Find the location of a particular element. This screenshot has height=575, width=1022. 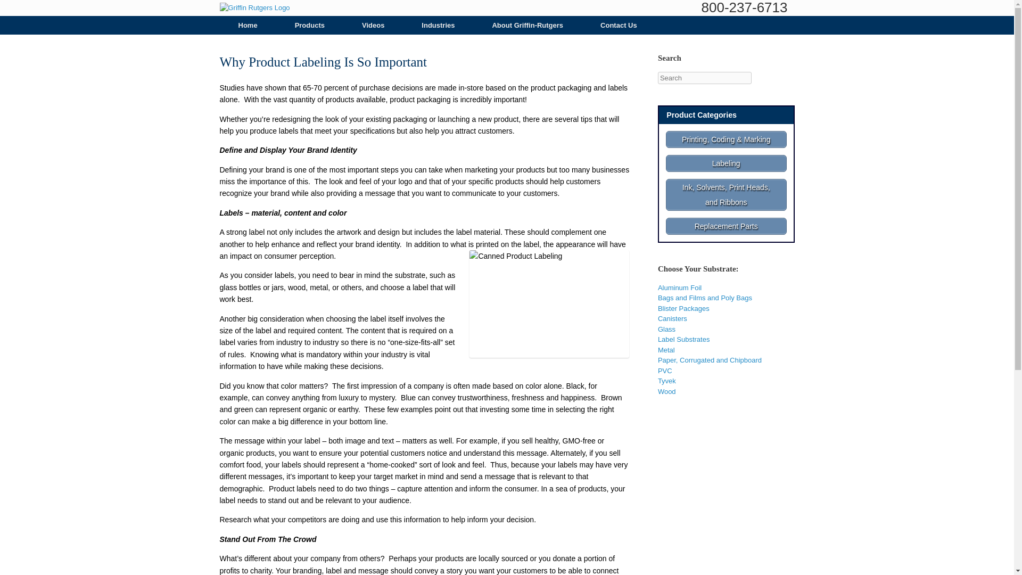

Ink, Solvents, Print Heads, and Ribbons is located at coordinates (726, 195).